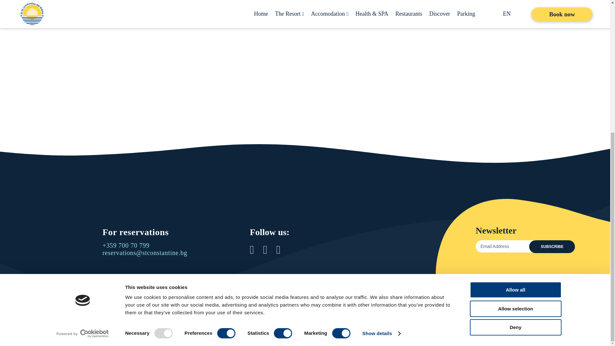 The width and height of the screenshot is (615, 346). What do you see at coordinates (515, 77) in the screenshot?
I see `Allow all` at bounding box center [515, 77].